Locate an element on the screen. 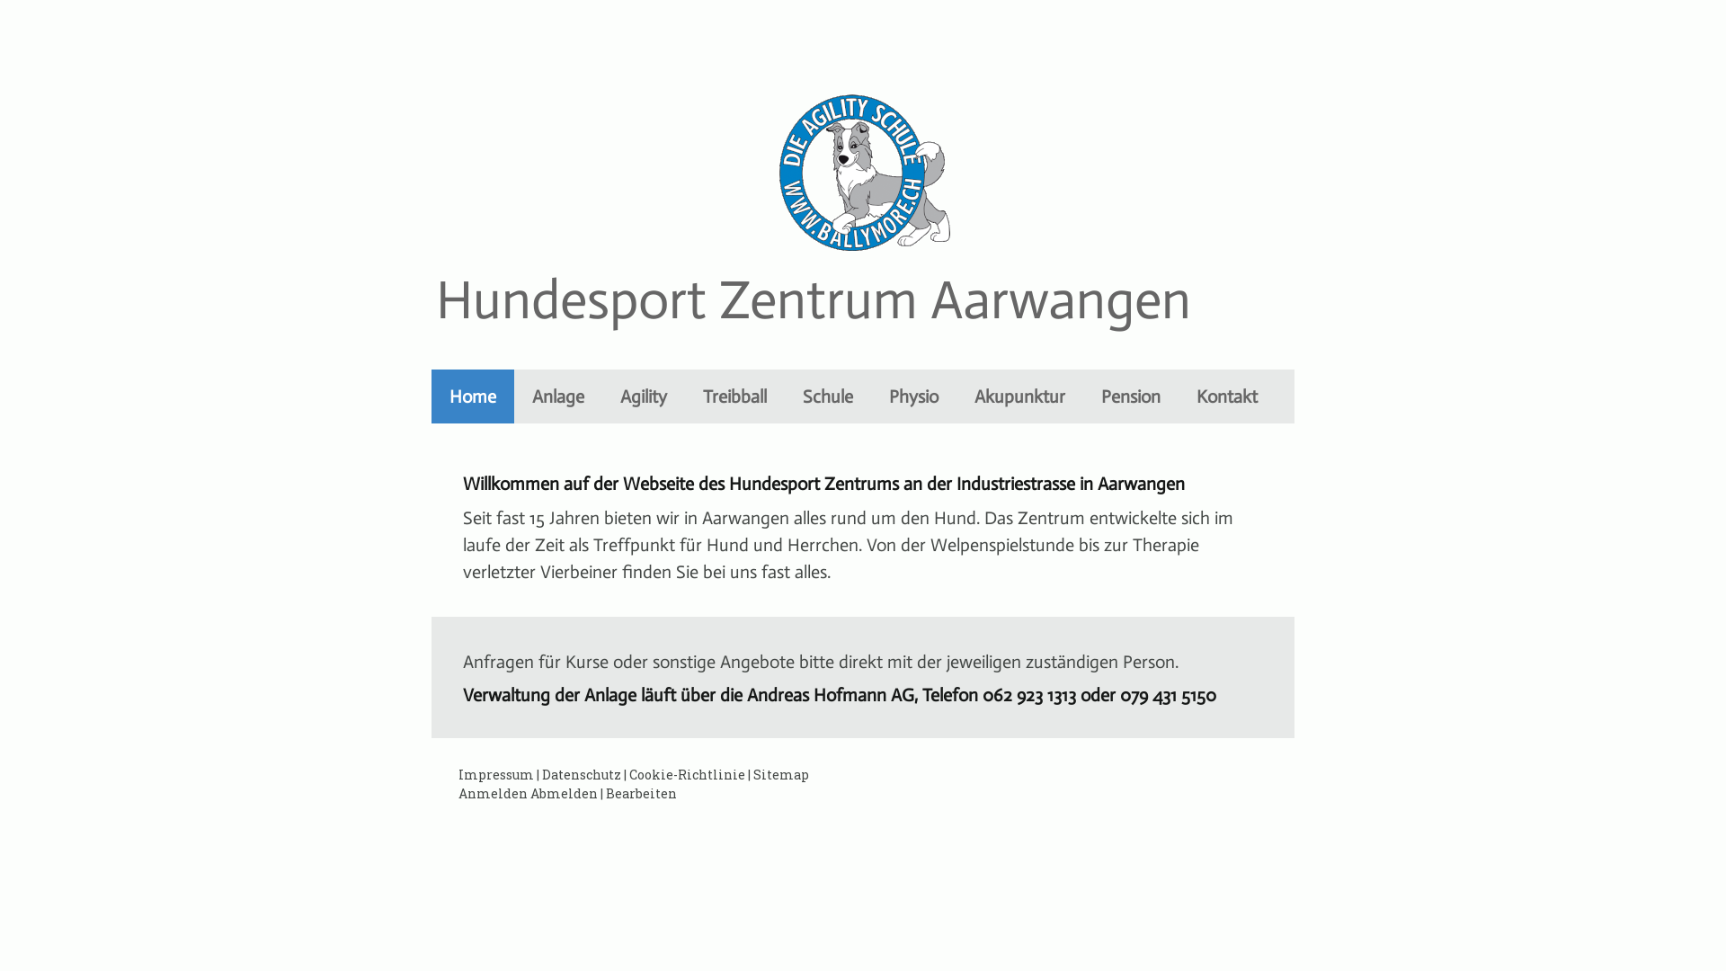 This screenshot has height=971, width=1726. Anmelden is located at coordinates (493, 793).